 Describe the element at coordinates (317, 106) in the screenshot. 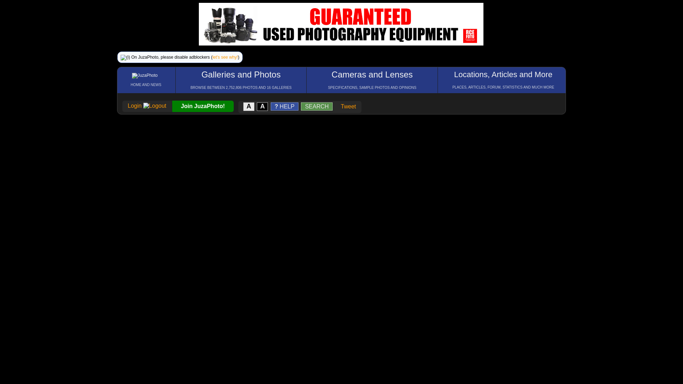

I see `SEARCH` at that location.